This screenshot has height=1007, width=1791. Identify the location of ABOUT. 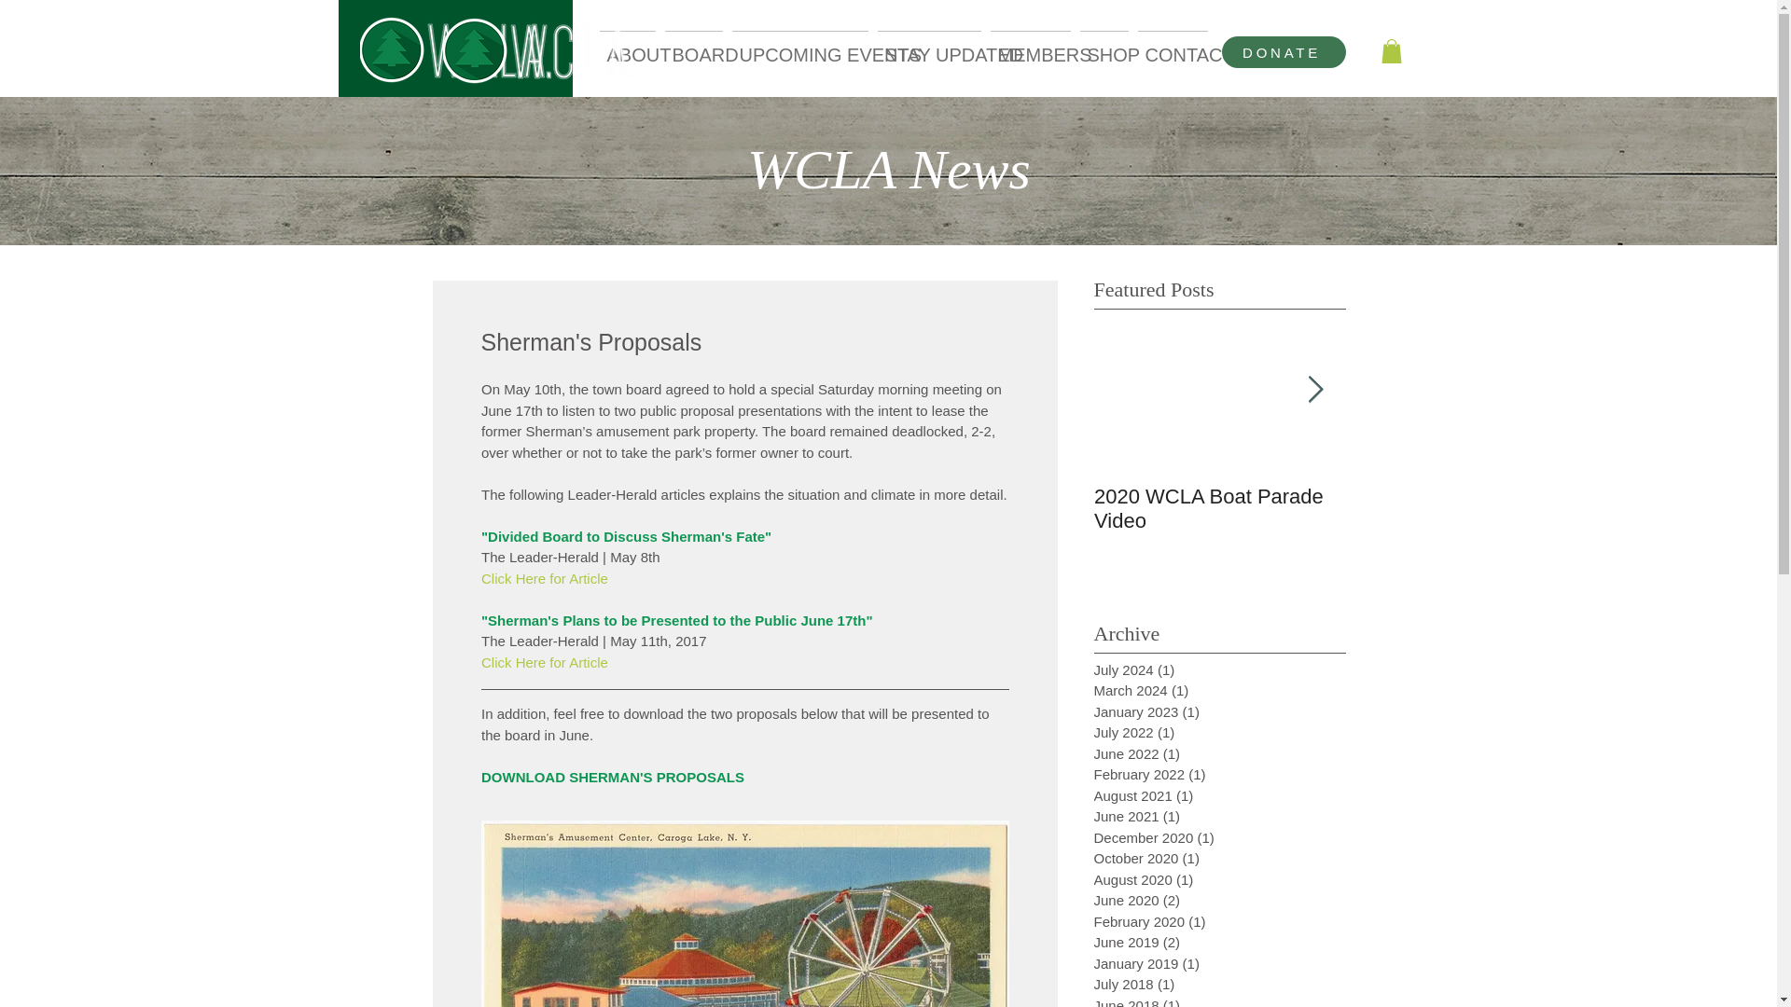
(627, 47).